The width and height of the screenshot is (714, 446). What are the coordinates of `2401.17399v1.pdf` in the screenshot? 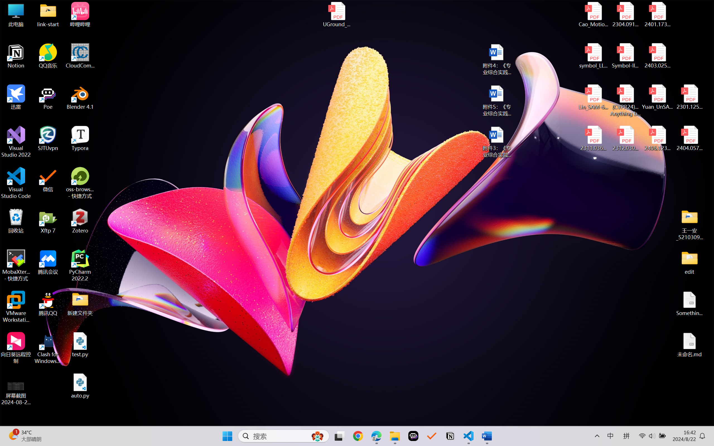 It's located at (657, 14).